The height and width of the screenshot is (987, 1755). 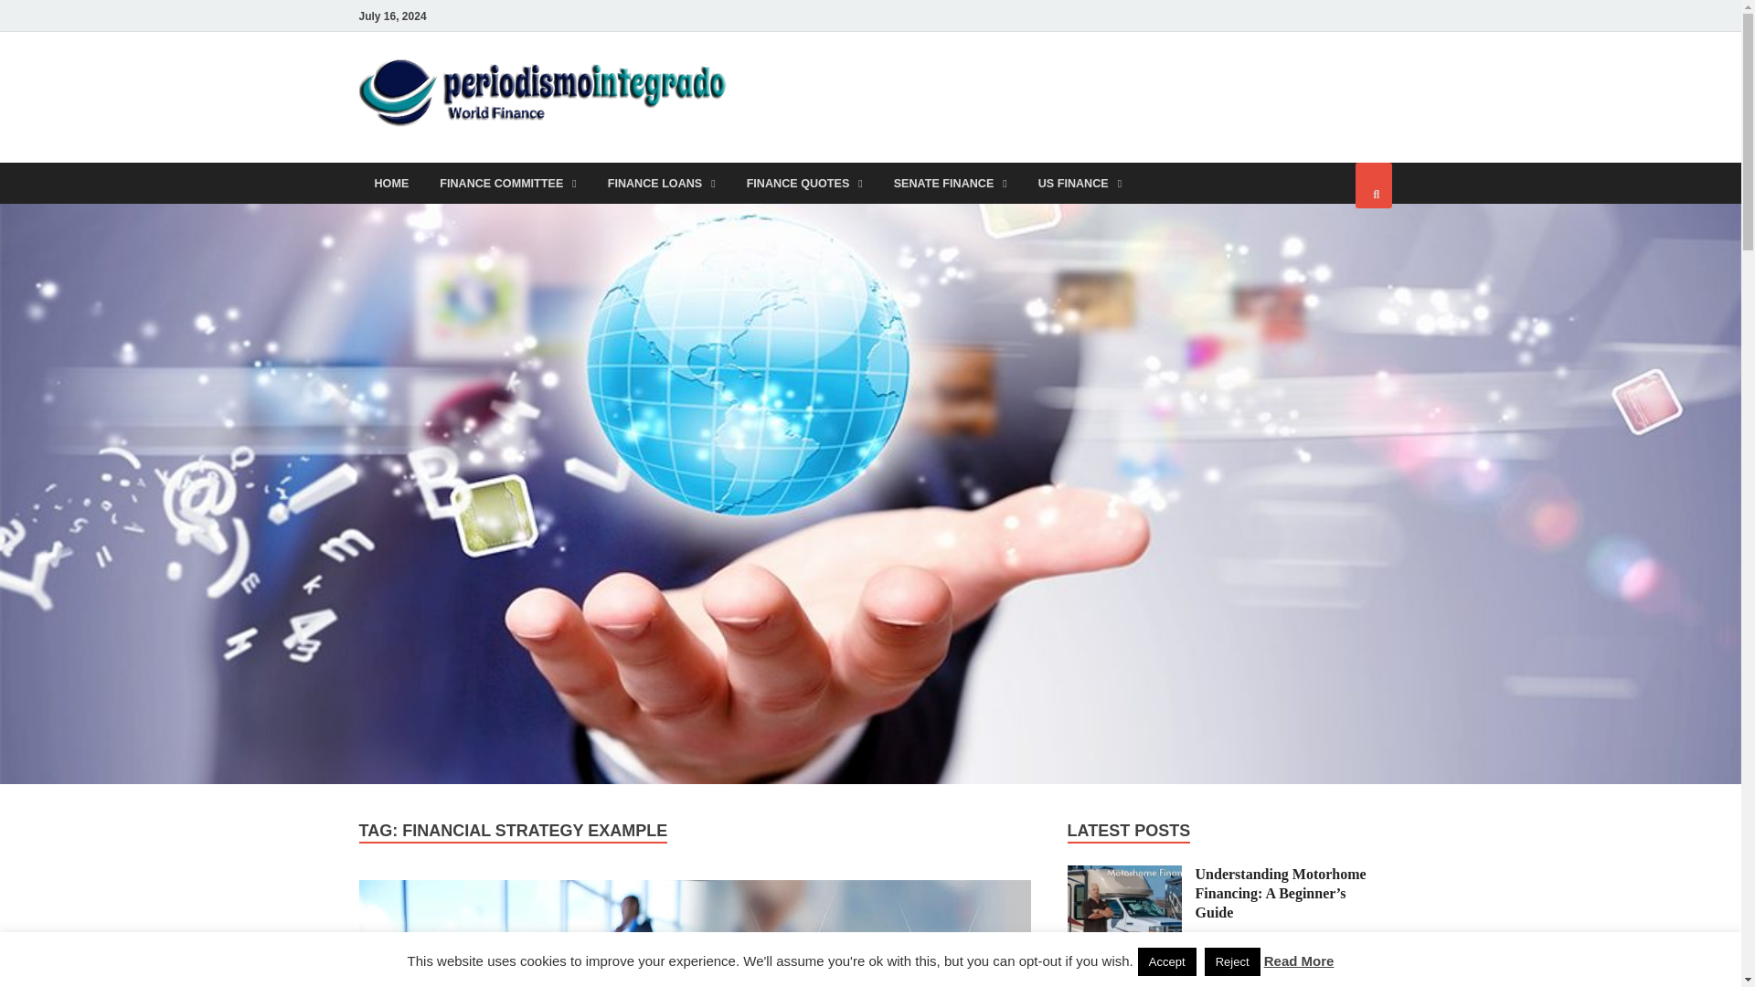 What do you see at coordinates (391, 183) in the screenshot?
I see `HOME` at bounding box center [391, 183].